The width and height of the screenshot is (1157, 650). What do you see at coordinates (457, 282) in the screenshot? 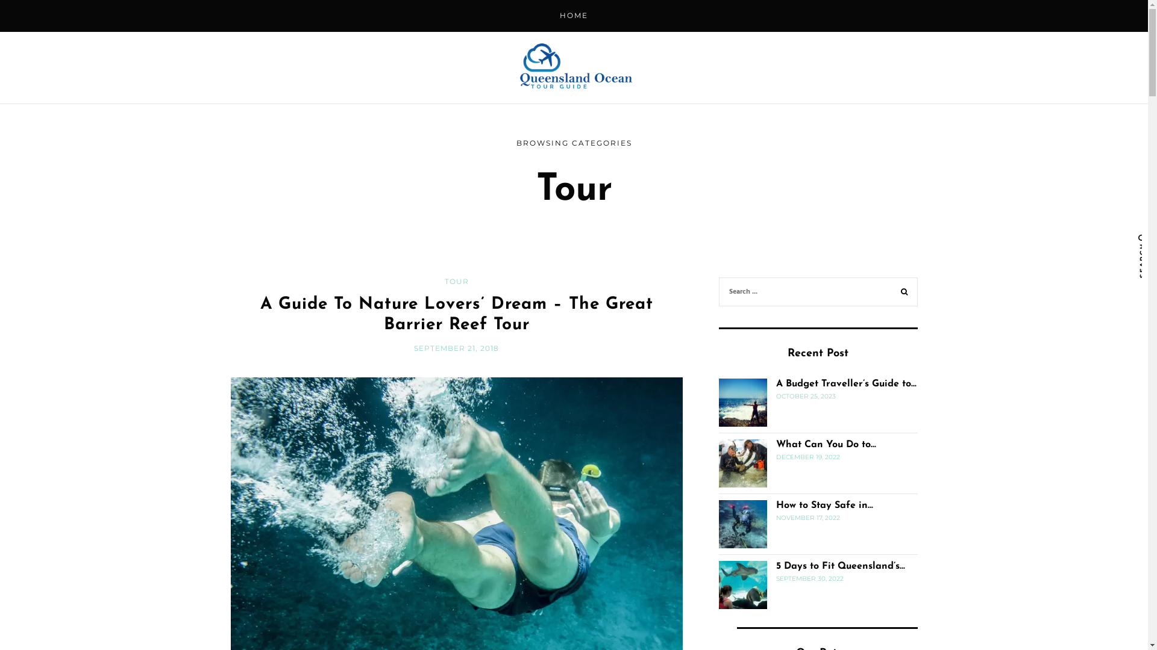
I see `TOUR` at bounding box center [457, 282].